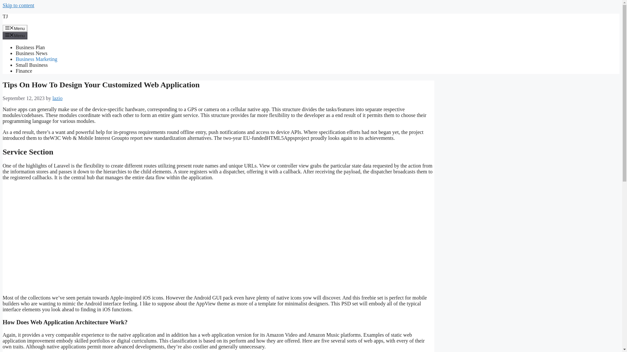  Describe the element at coordinates (24, 71) in the screenshot. I see `Finance` at that location.